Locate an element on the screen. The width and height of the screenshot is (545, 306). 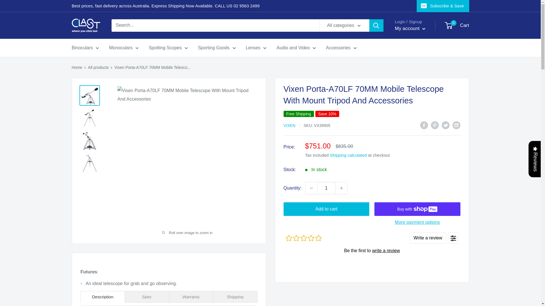
1 is located at coordinates (326, 188).